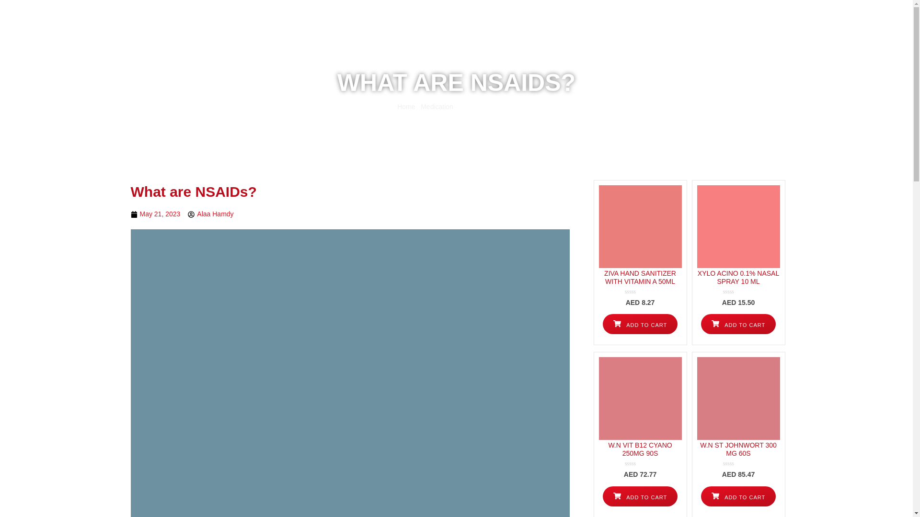 Image resolution: width=920 pixels, height=517 pixels. Describe the element at coordinates (641, 41) in the screenshot. I see `Health Calculator` at that location.